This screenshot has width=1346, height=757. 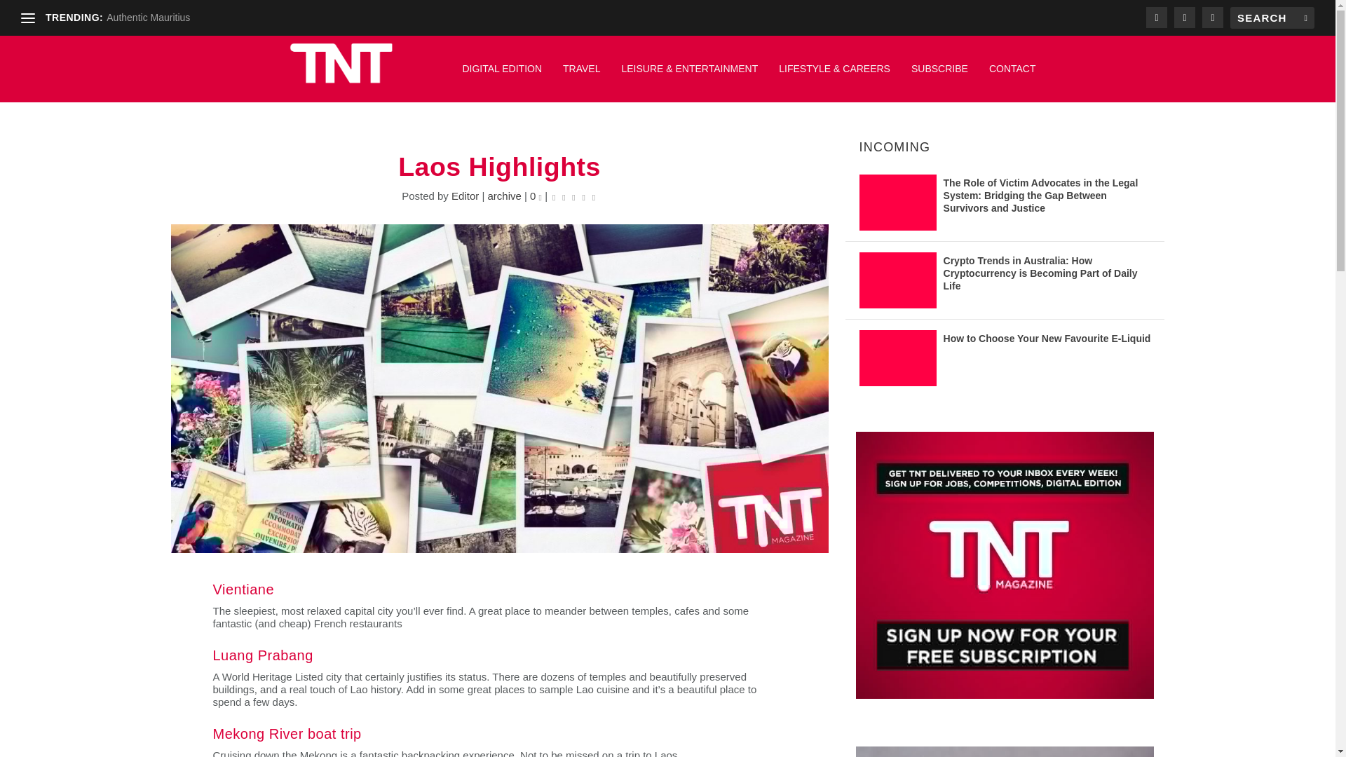 What do you see at coordinates (536, 196) in the screenshot?
I see `0` at bounding box center [536, 196].